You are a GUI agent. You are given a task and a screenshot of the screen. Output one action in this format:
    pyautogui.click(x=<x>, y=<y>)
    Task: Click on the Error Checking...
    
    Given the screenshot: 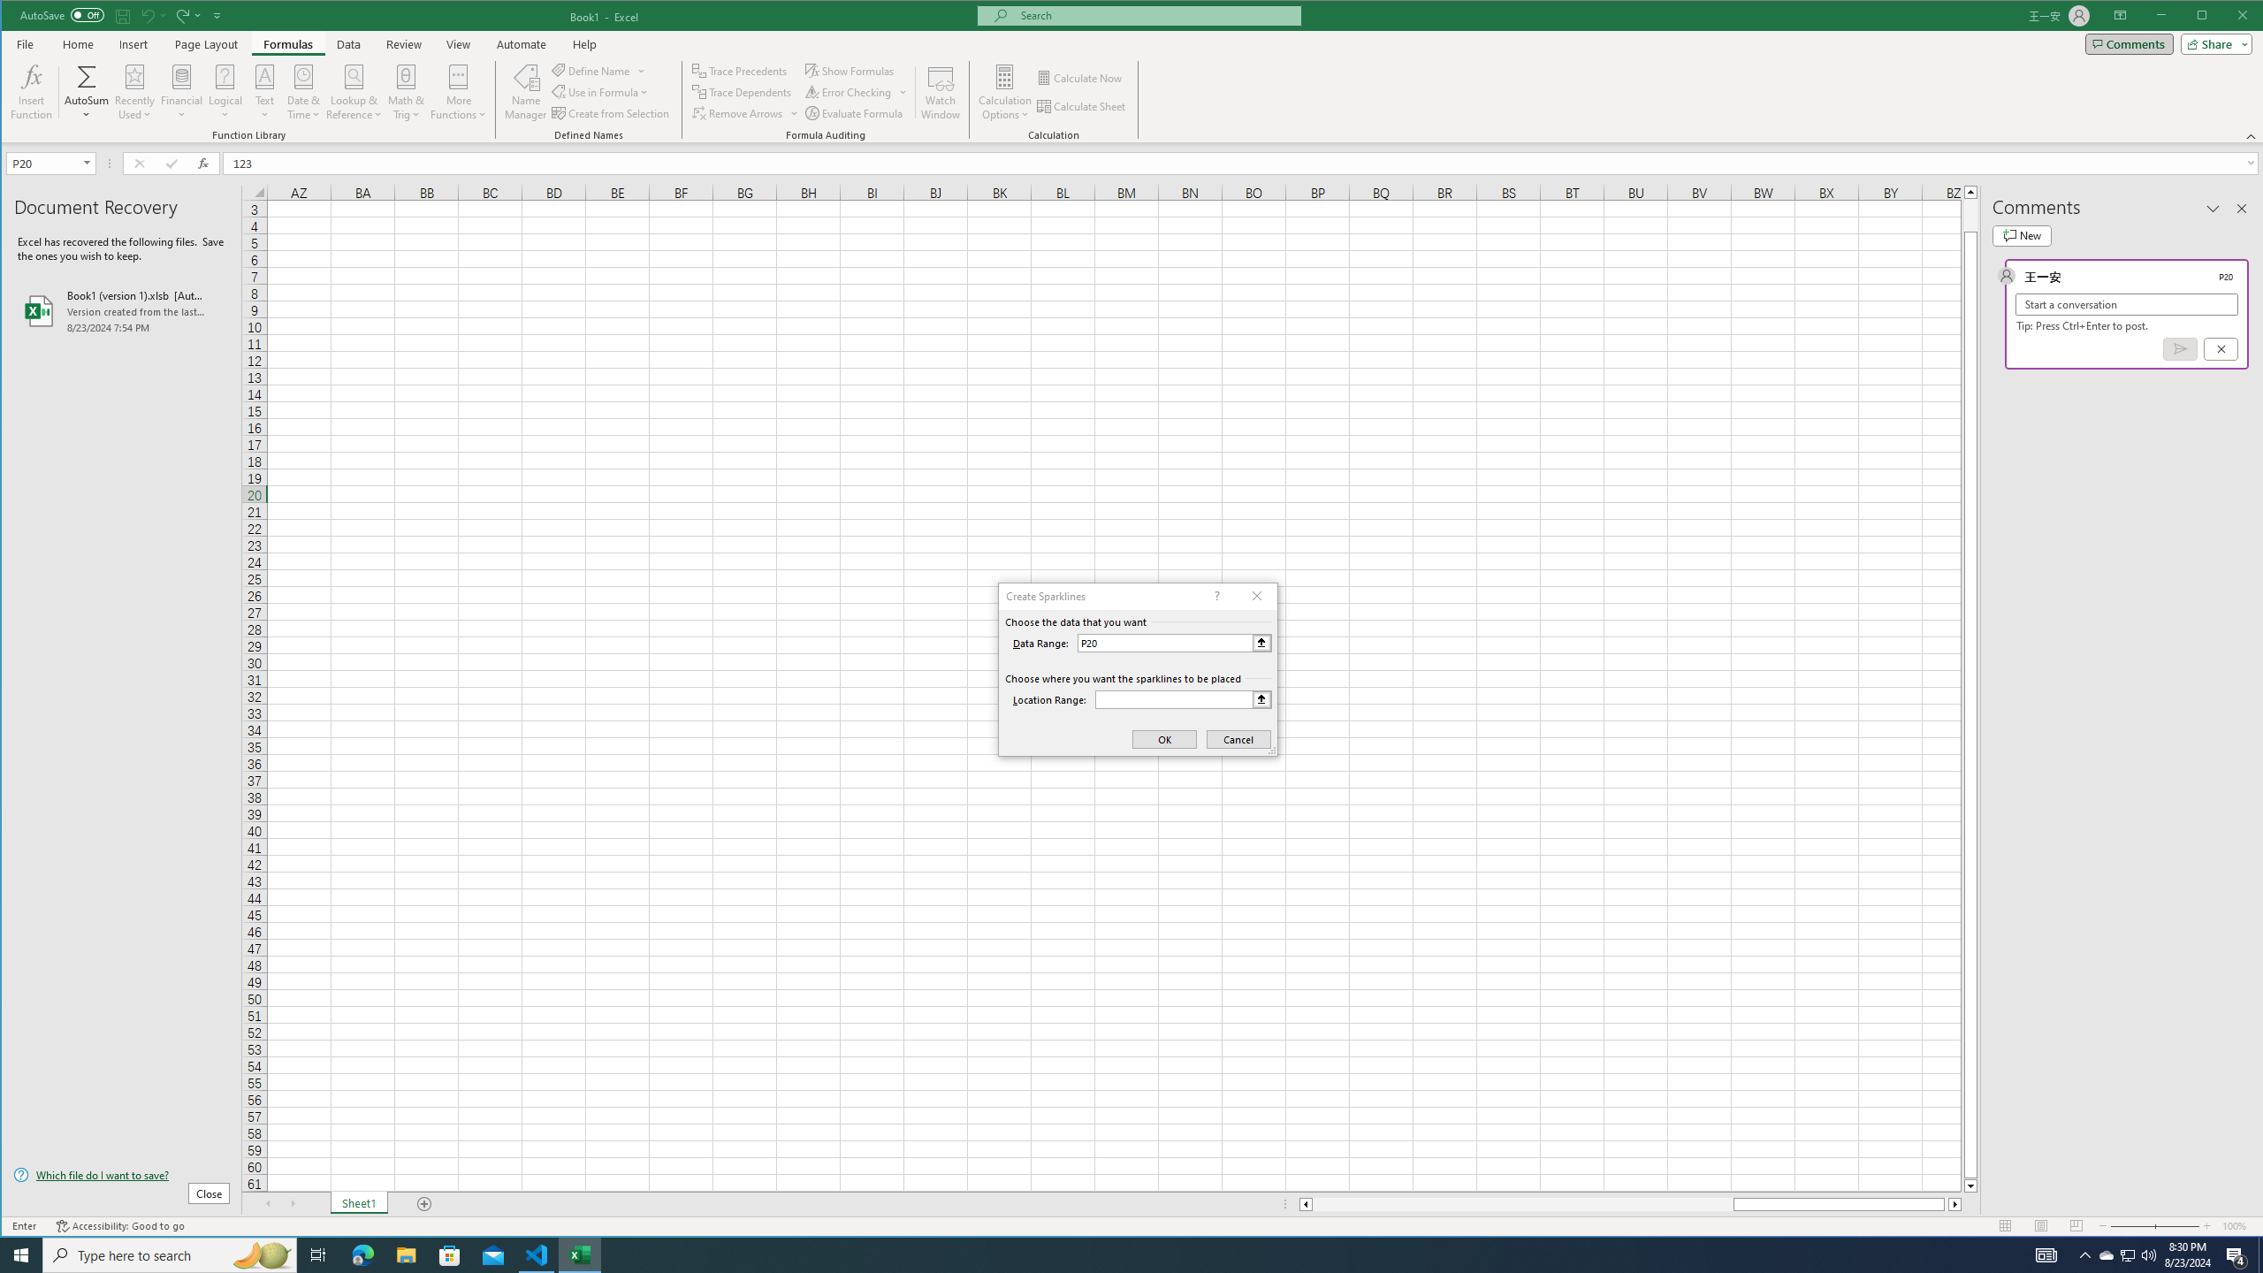 What is the action you would take?
    pyautogui.click(x=857, y=92)
    